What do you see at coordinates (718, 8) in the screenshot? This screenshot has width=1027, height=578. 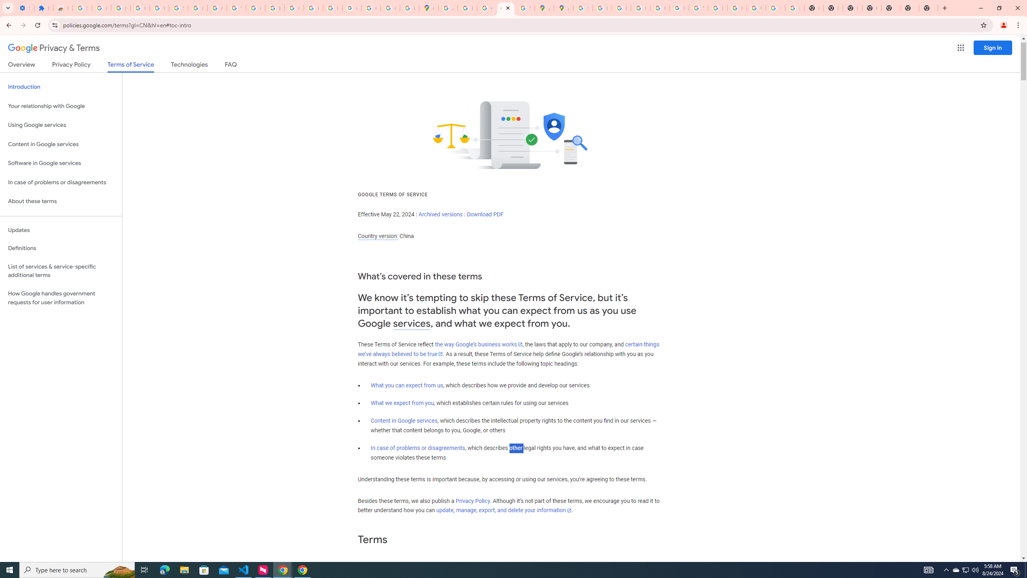 I see `Browse Chrome as a guest - Computer - Google Chrome Help` at bounding box center [718, 8].